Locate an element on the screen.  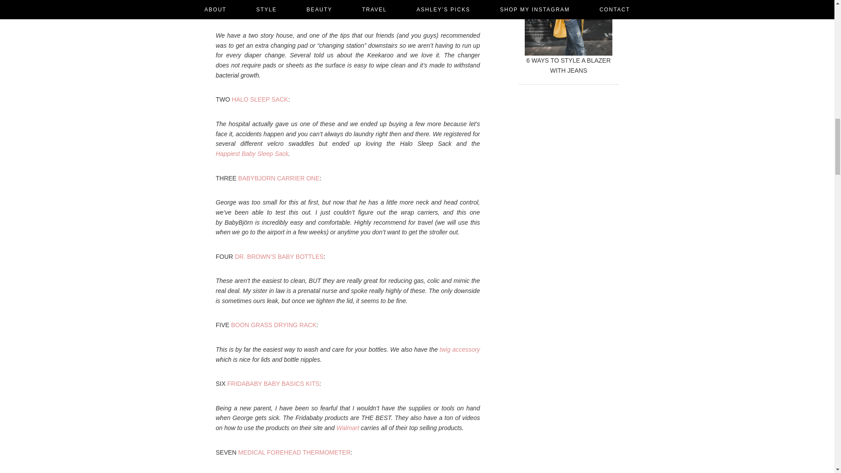
HALO SLEEP SACK is located at coordinates (260, 99).